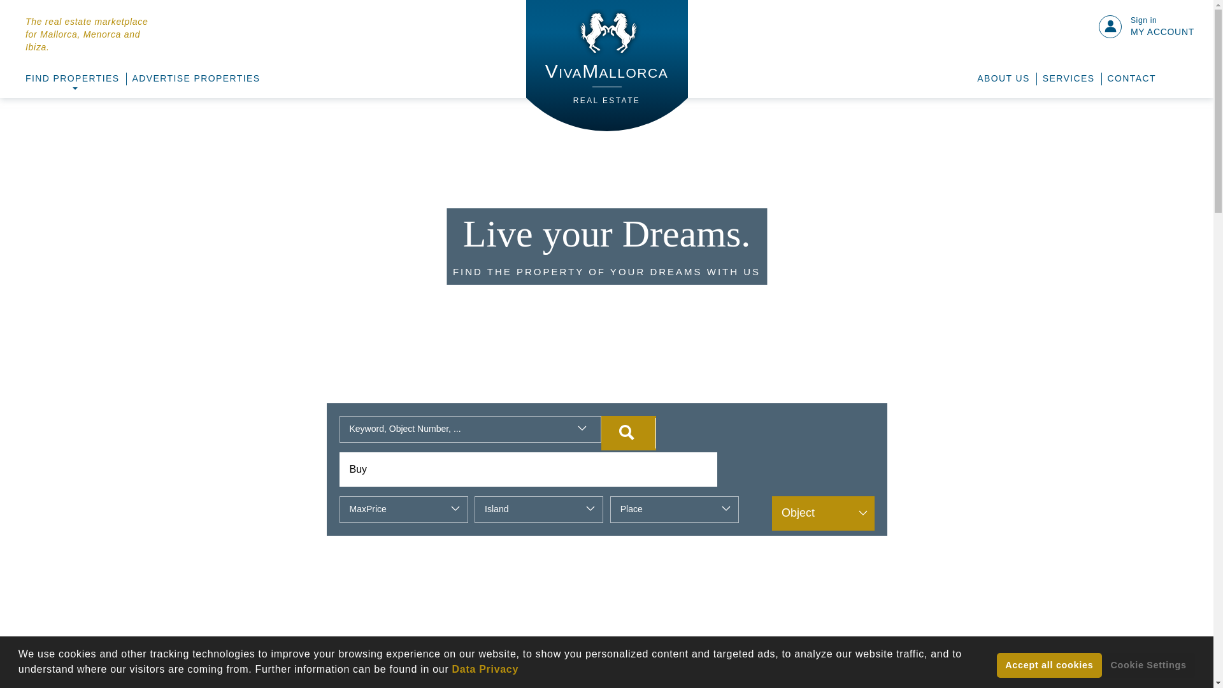  I want to click on CONTACT, so click(527, 469).